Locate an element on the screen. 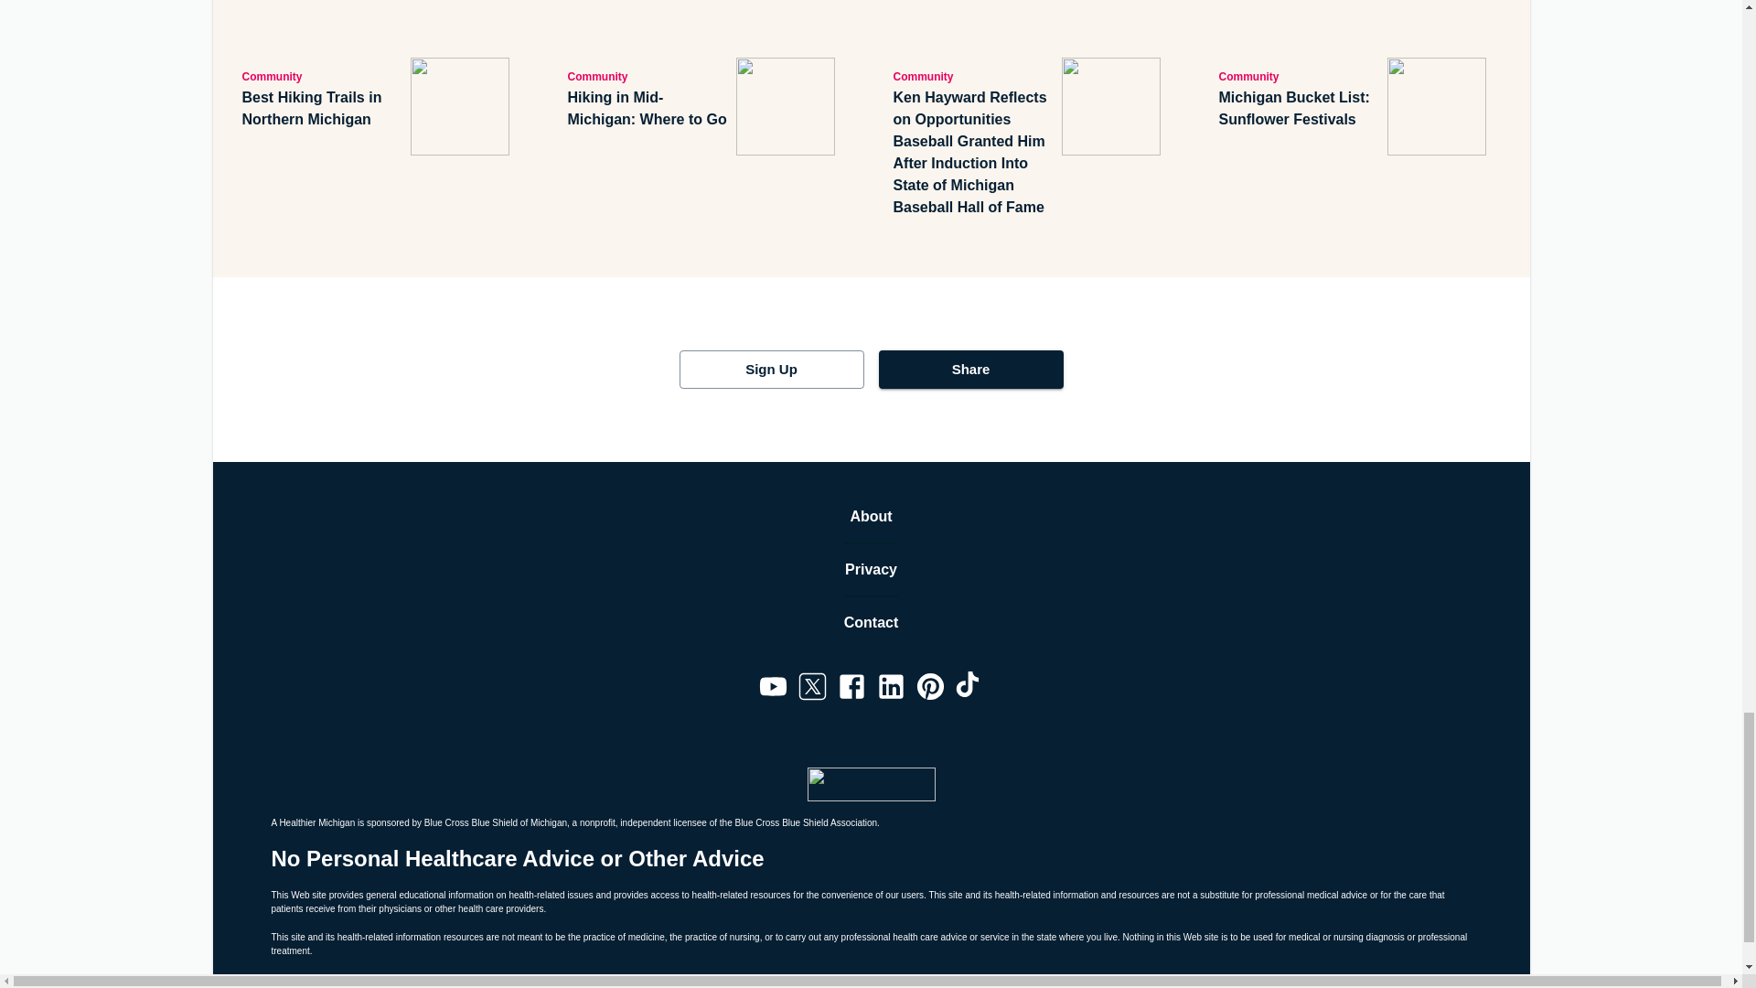 Image resolution: width=1756 pixels, height=988 pixels. Hiking in Mid-Michigan: Where to Go is located at coordinates (648, 108).